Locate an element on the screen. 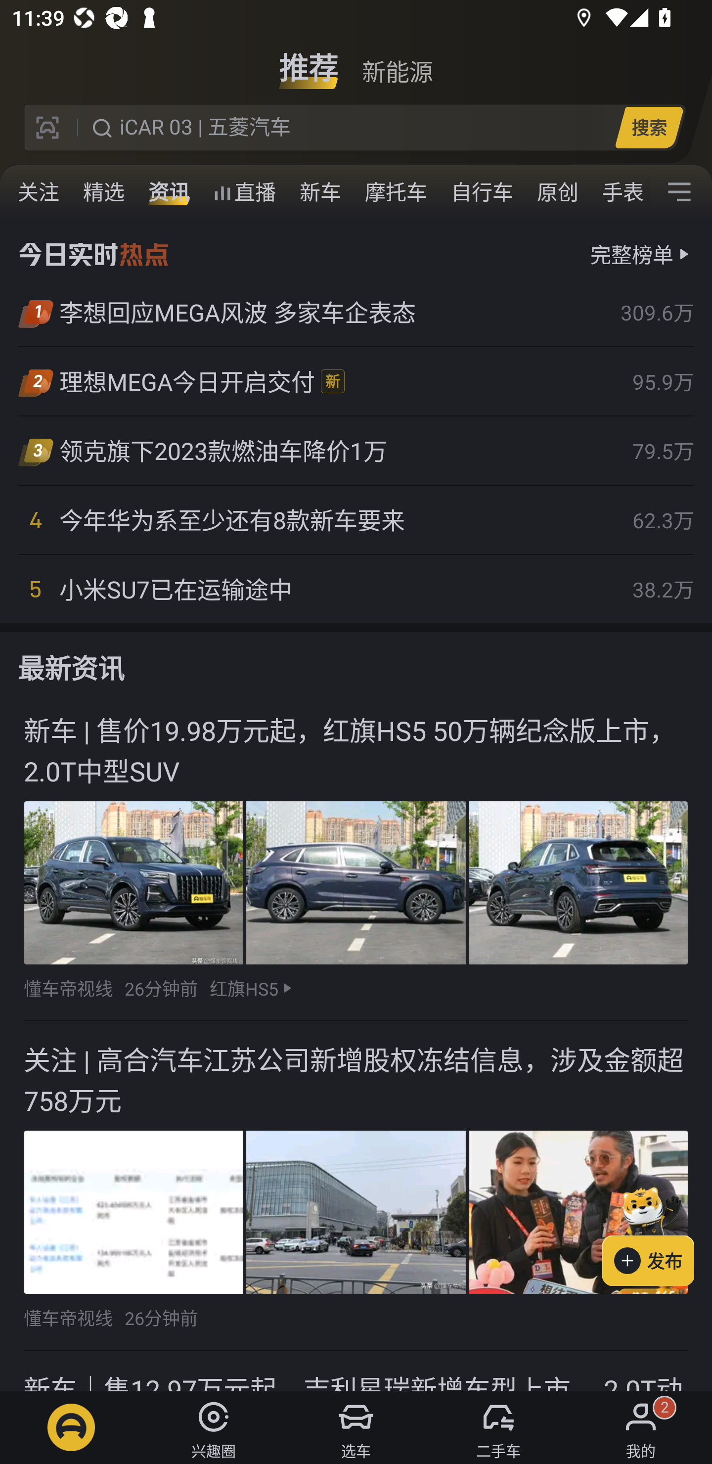  手表 is located at coordinates (620, 192).